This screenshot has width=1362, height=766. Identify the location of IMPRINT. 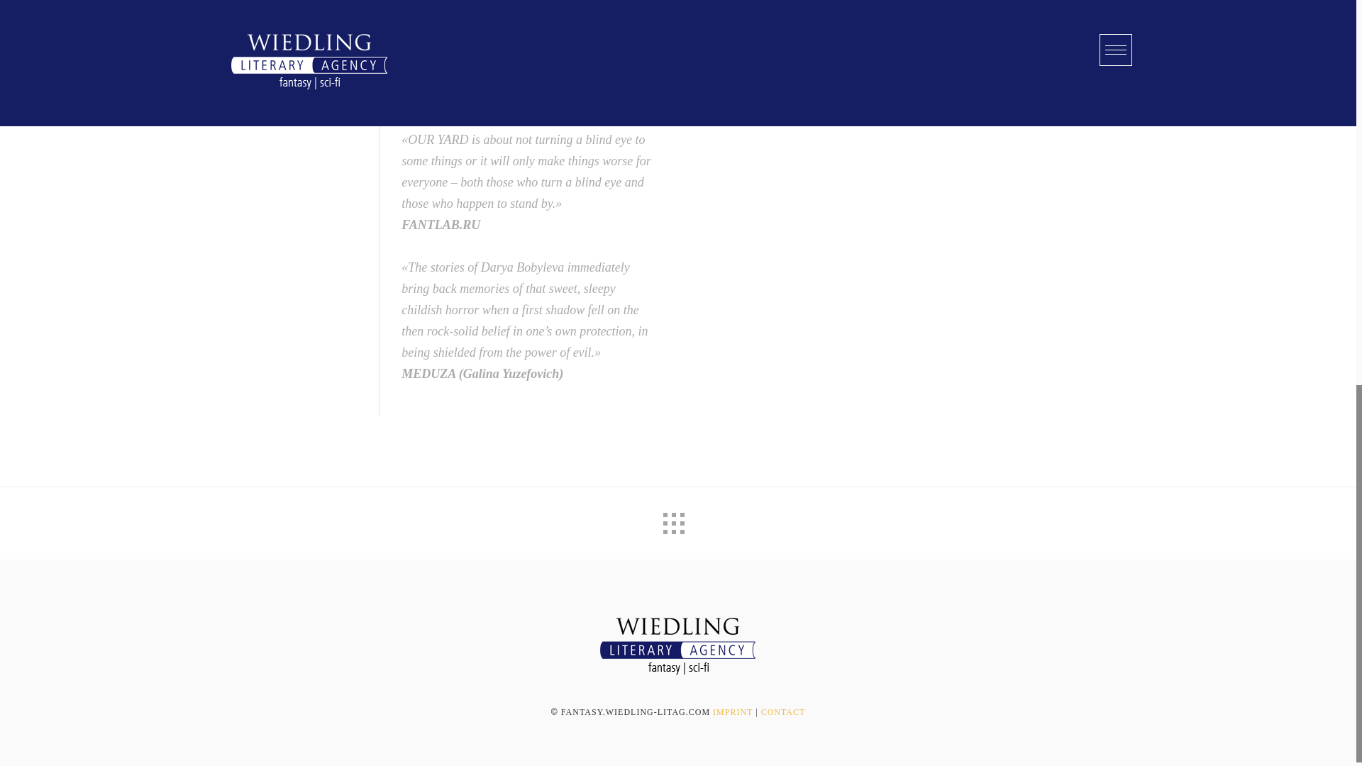
(732, 711).